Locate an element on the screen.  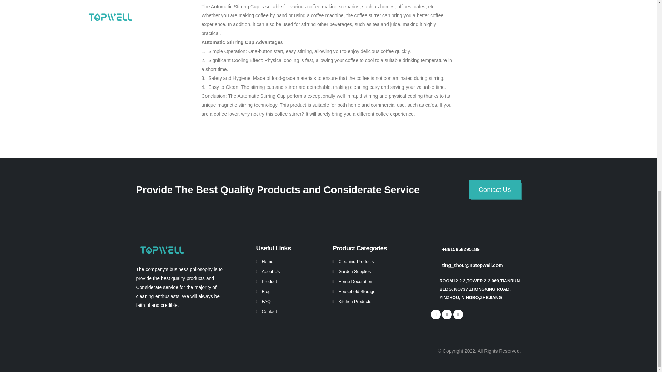
Home Decoration is located at coordinates (355, 282).